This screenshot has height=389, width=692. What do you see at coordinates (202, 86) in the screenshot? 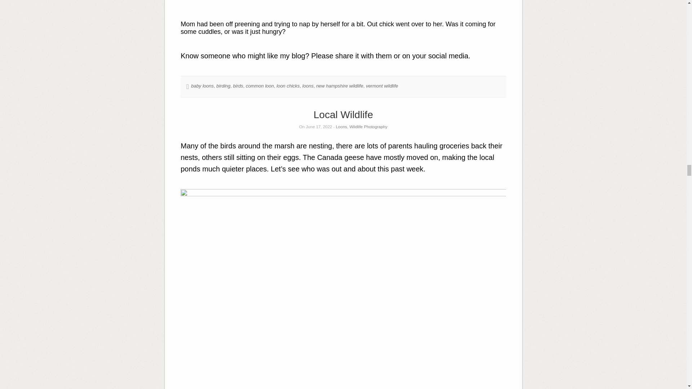
I see `baby loons` at bounding box center [202, 86].